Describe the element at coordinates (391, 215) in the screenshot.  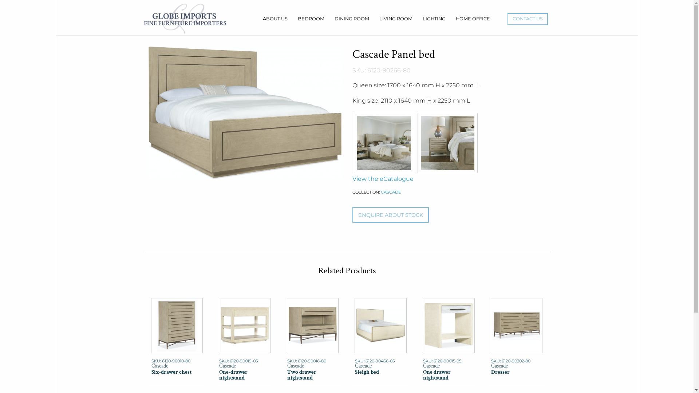
I see `ENQUIRE ABOUT STOCK` at that location.